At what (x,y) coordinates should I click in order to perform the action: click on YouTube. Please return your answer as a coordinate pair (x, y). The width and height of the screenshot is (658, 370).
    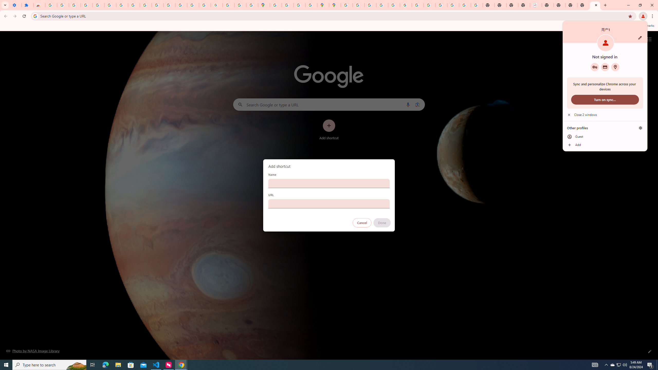
    Looking at the image, I should click on (93, 365).